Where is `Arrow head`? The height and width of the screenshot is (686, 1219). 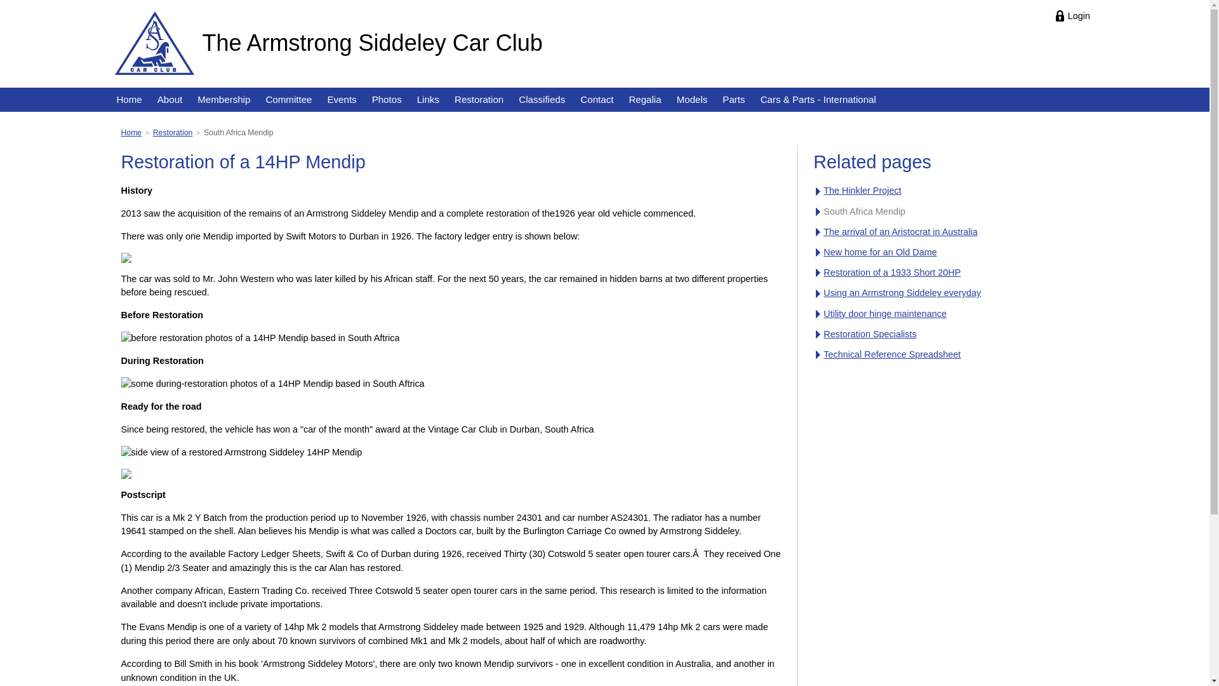 Arrow head is located at coordinates (820, 273).